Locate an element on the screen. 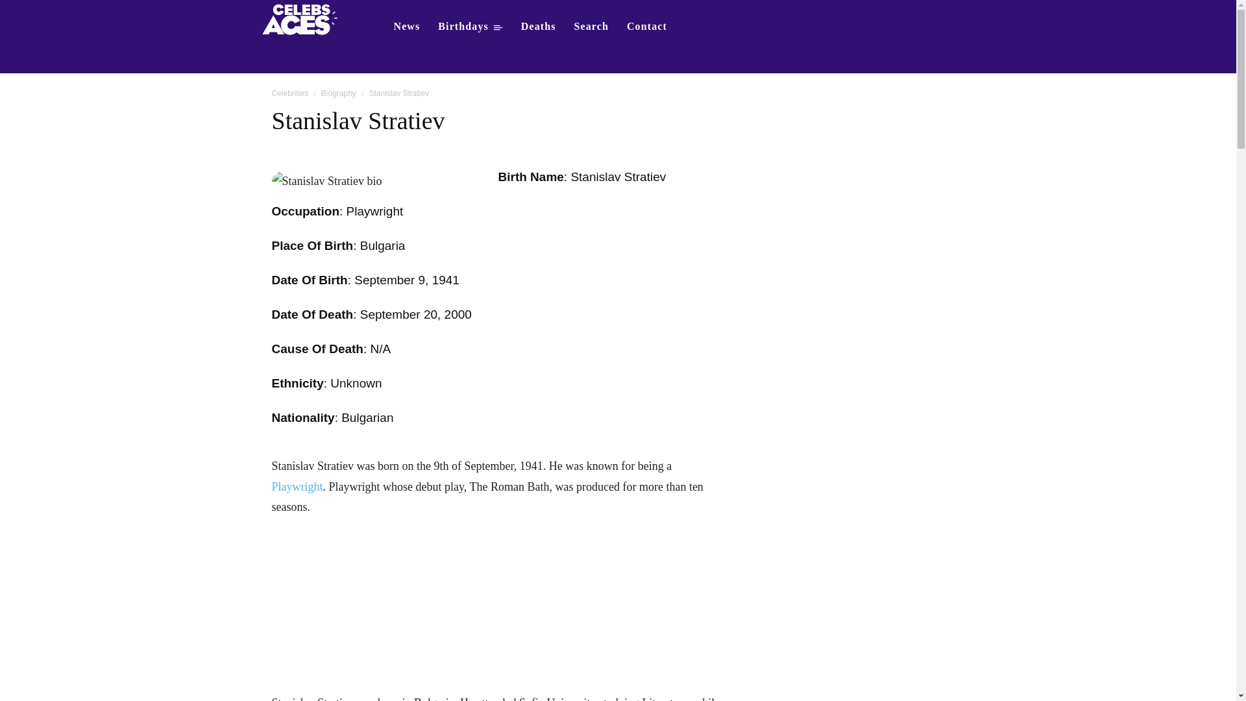 This screenshot has width=1246, height=701. Celebrities is located at coordinates (289, 93).